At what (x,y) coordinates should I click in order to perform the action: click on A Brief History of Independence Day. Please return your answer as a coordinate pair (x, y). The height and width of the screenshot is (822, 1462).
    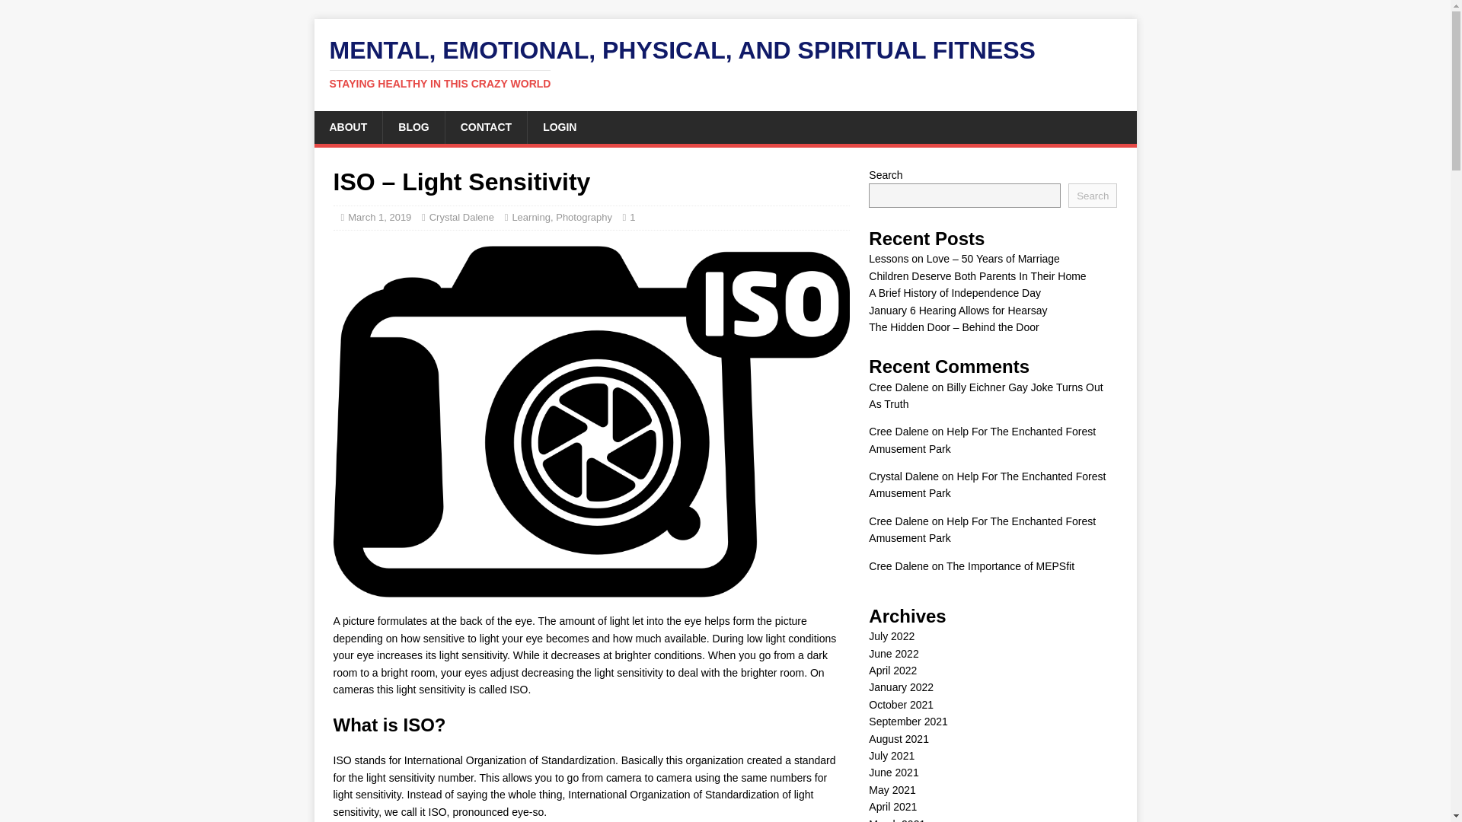
    Looking at the image, I should click on (955, 292).